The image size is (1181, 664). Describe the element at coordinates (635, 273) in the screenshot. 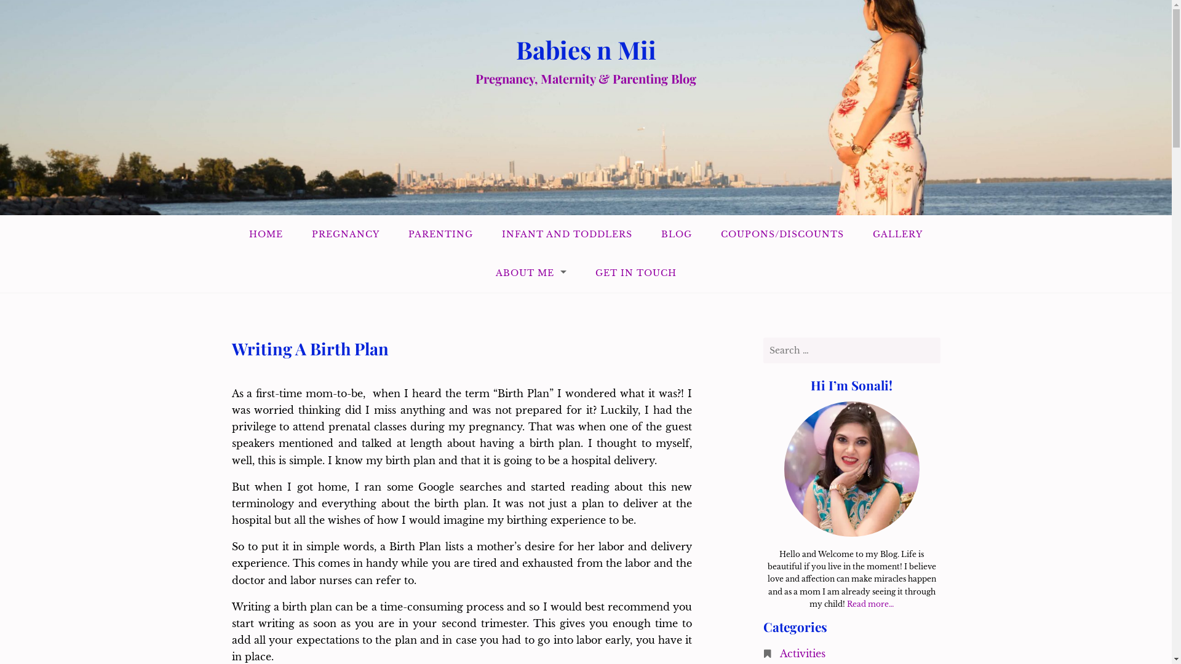

I see `GET IN TOUCH` at that location.